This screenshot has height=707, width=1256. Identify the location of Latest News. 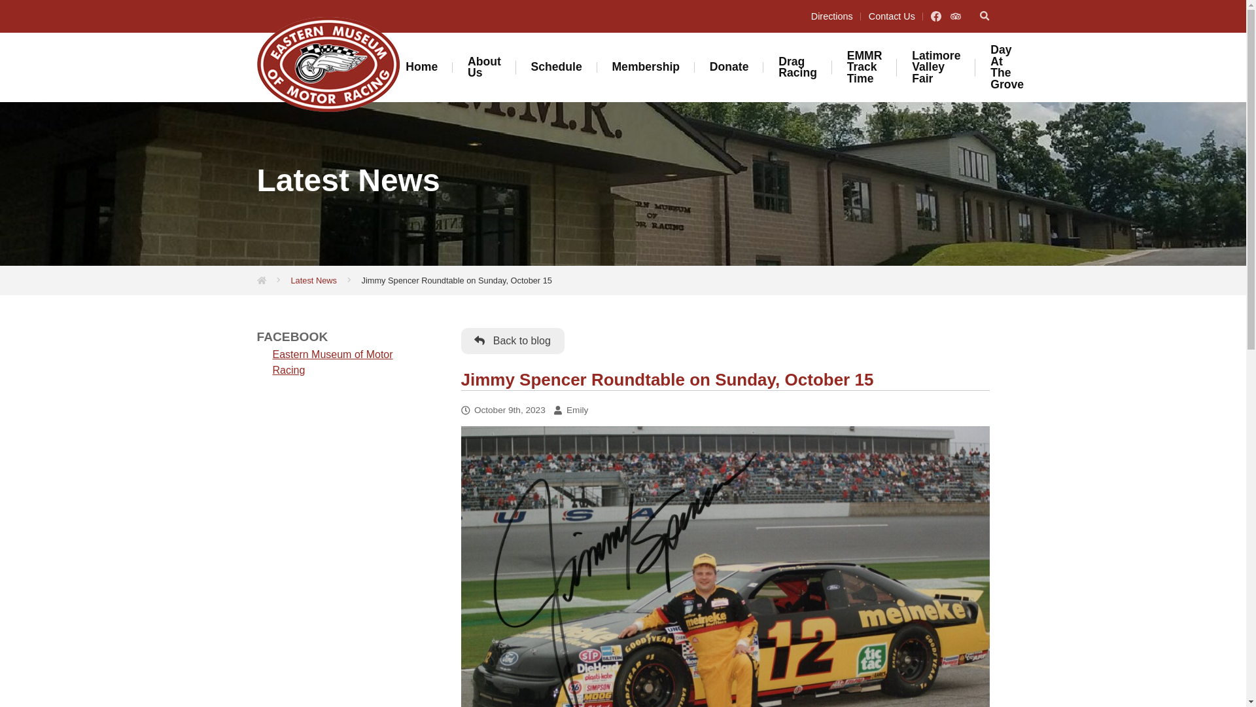
(313, 280).